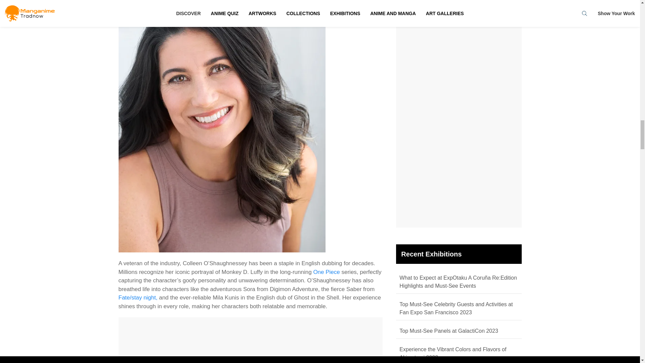  I want to click on One Piece, so click(326, 272).